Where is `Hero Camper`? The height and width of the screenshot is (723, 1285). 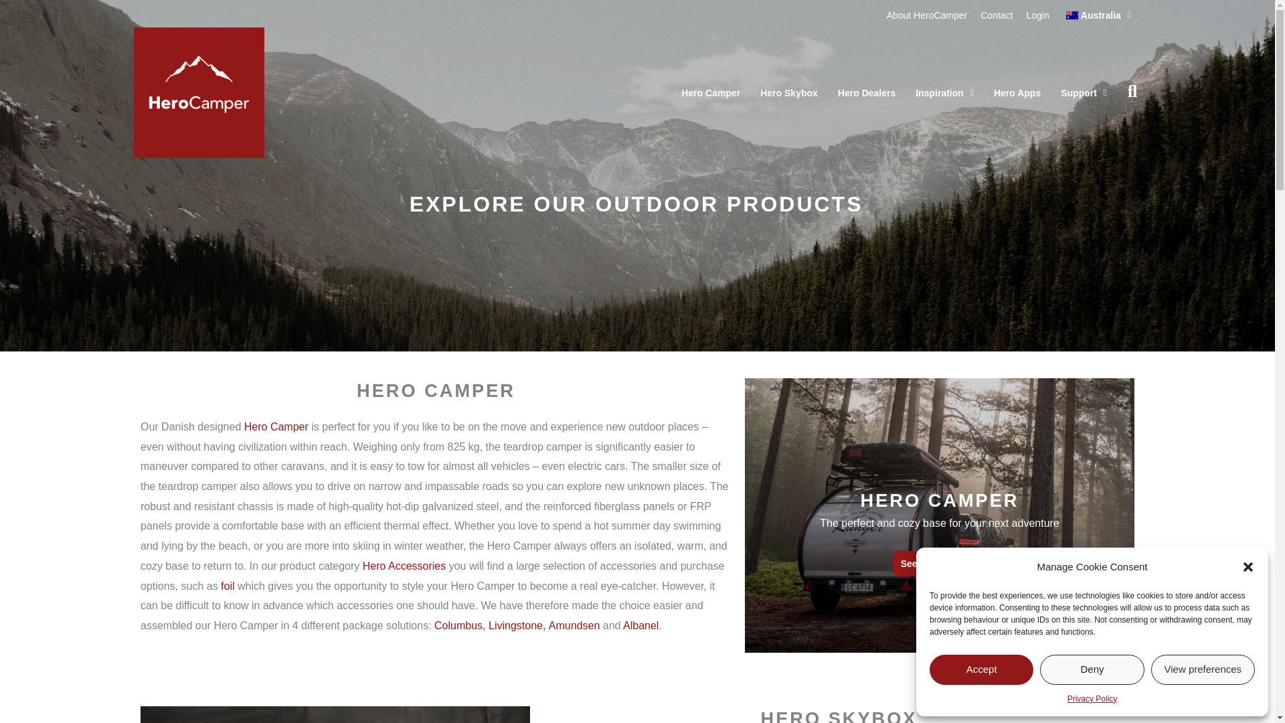 Hero Camper is located at coordinates (711, 92).